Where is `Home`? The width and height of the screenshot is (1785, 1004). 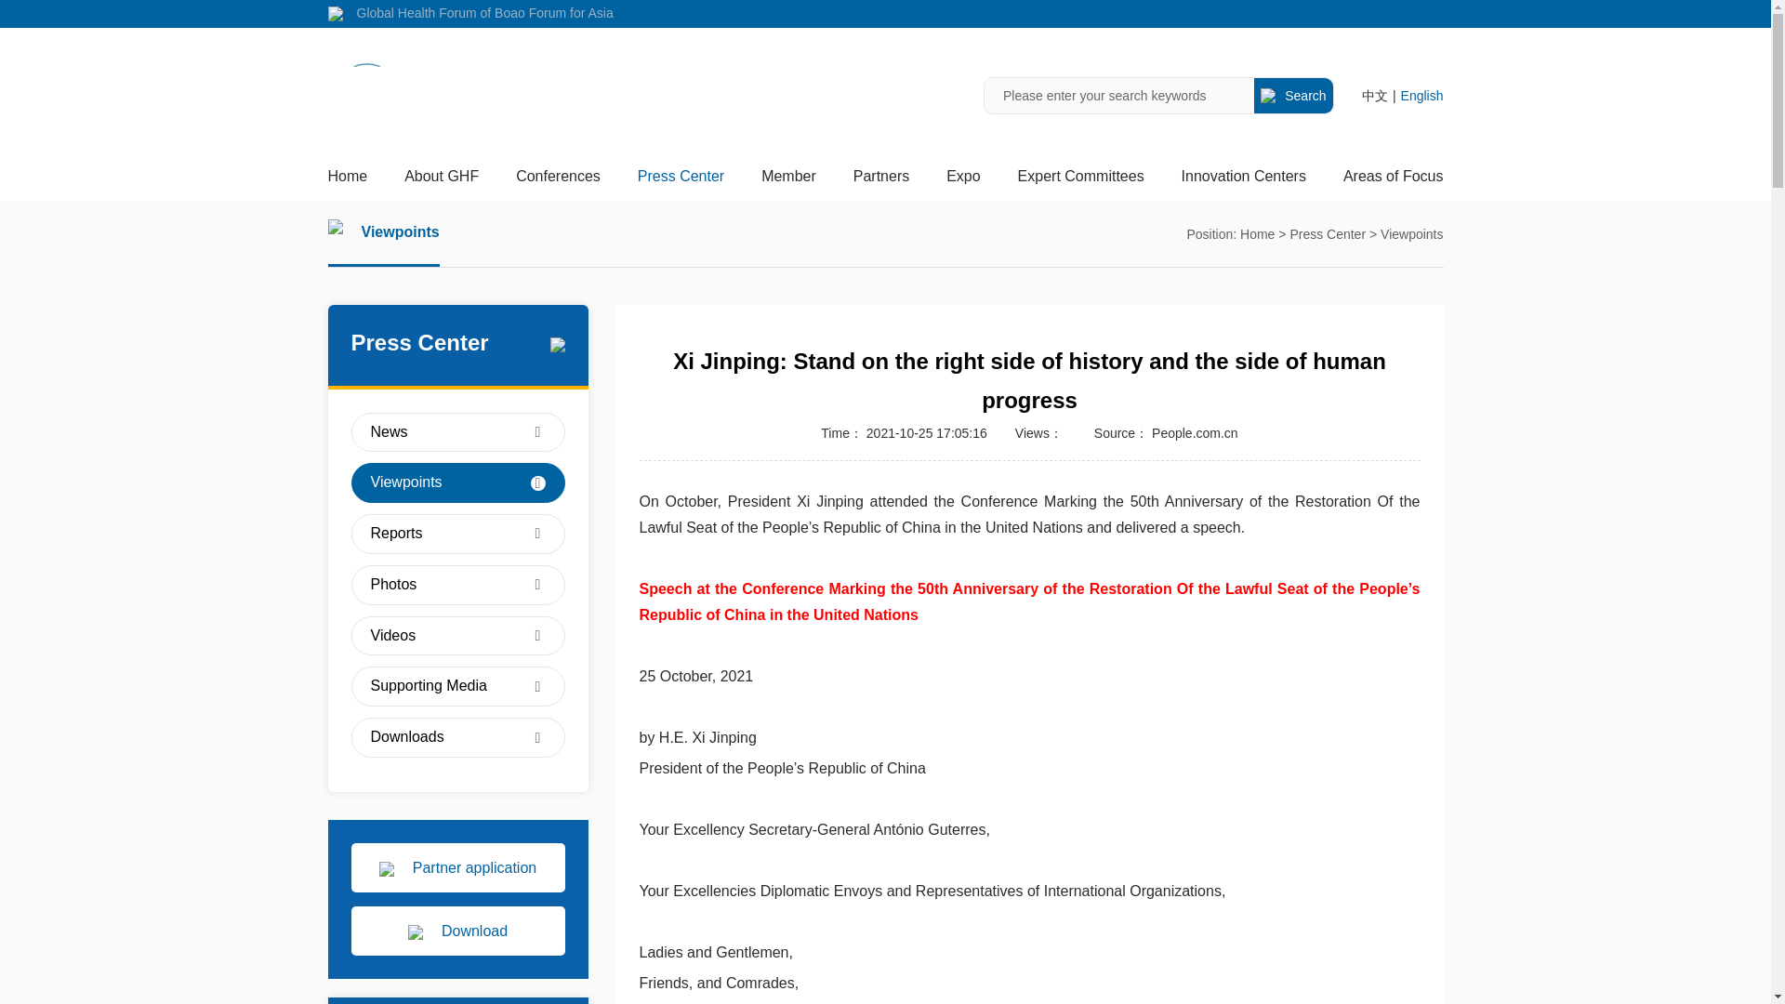
Home is located at coordinates (347, 182).